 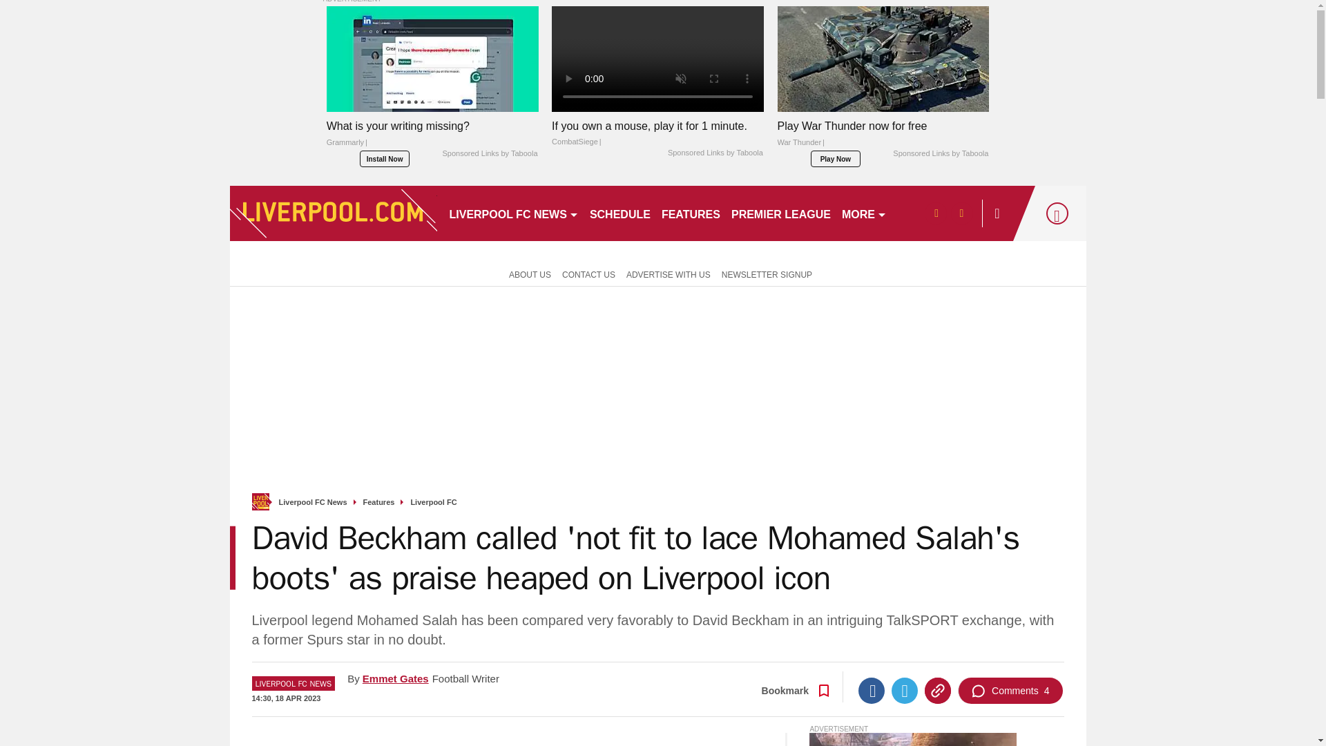 What do you see at coordinates (904, 691) in the screenshot?
I see `Twitter` at bounding box center [904, 691].